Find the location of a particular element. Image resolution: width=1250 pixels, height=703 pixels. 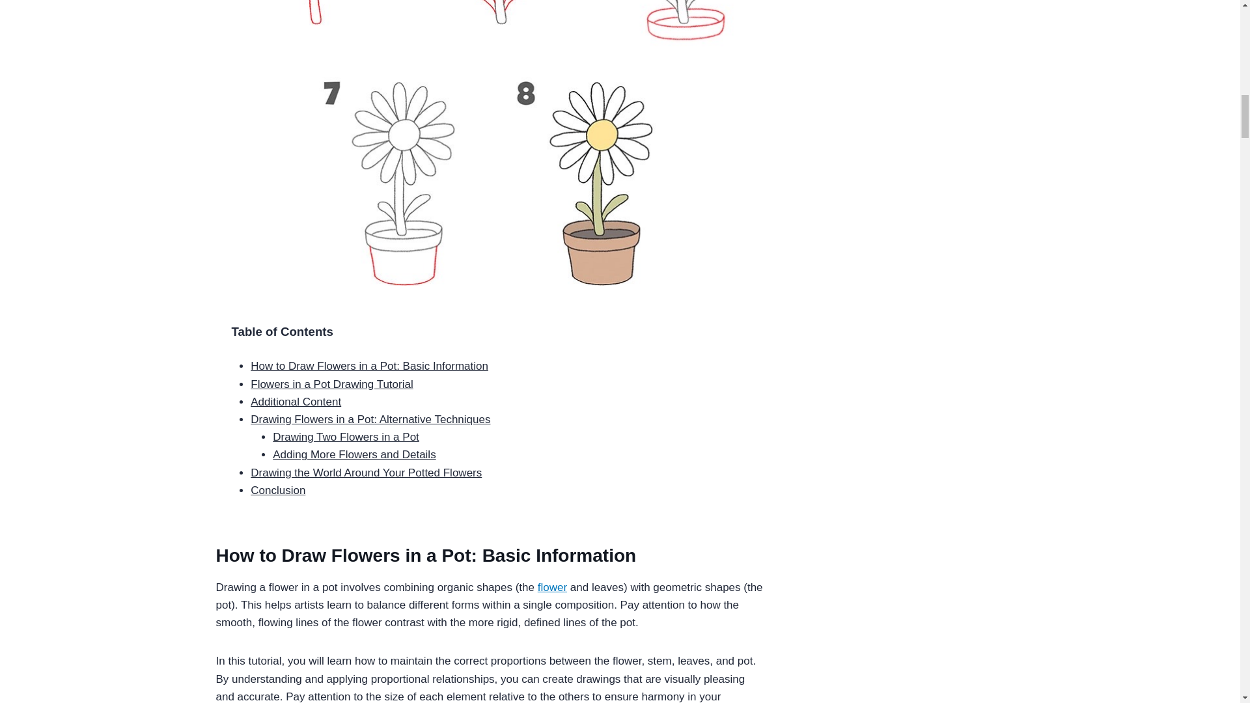

Drawing the World Around Your Potted Flowers is located at coordinates (366, 473).